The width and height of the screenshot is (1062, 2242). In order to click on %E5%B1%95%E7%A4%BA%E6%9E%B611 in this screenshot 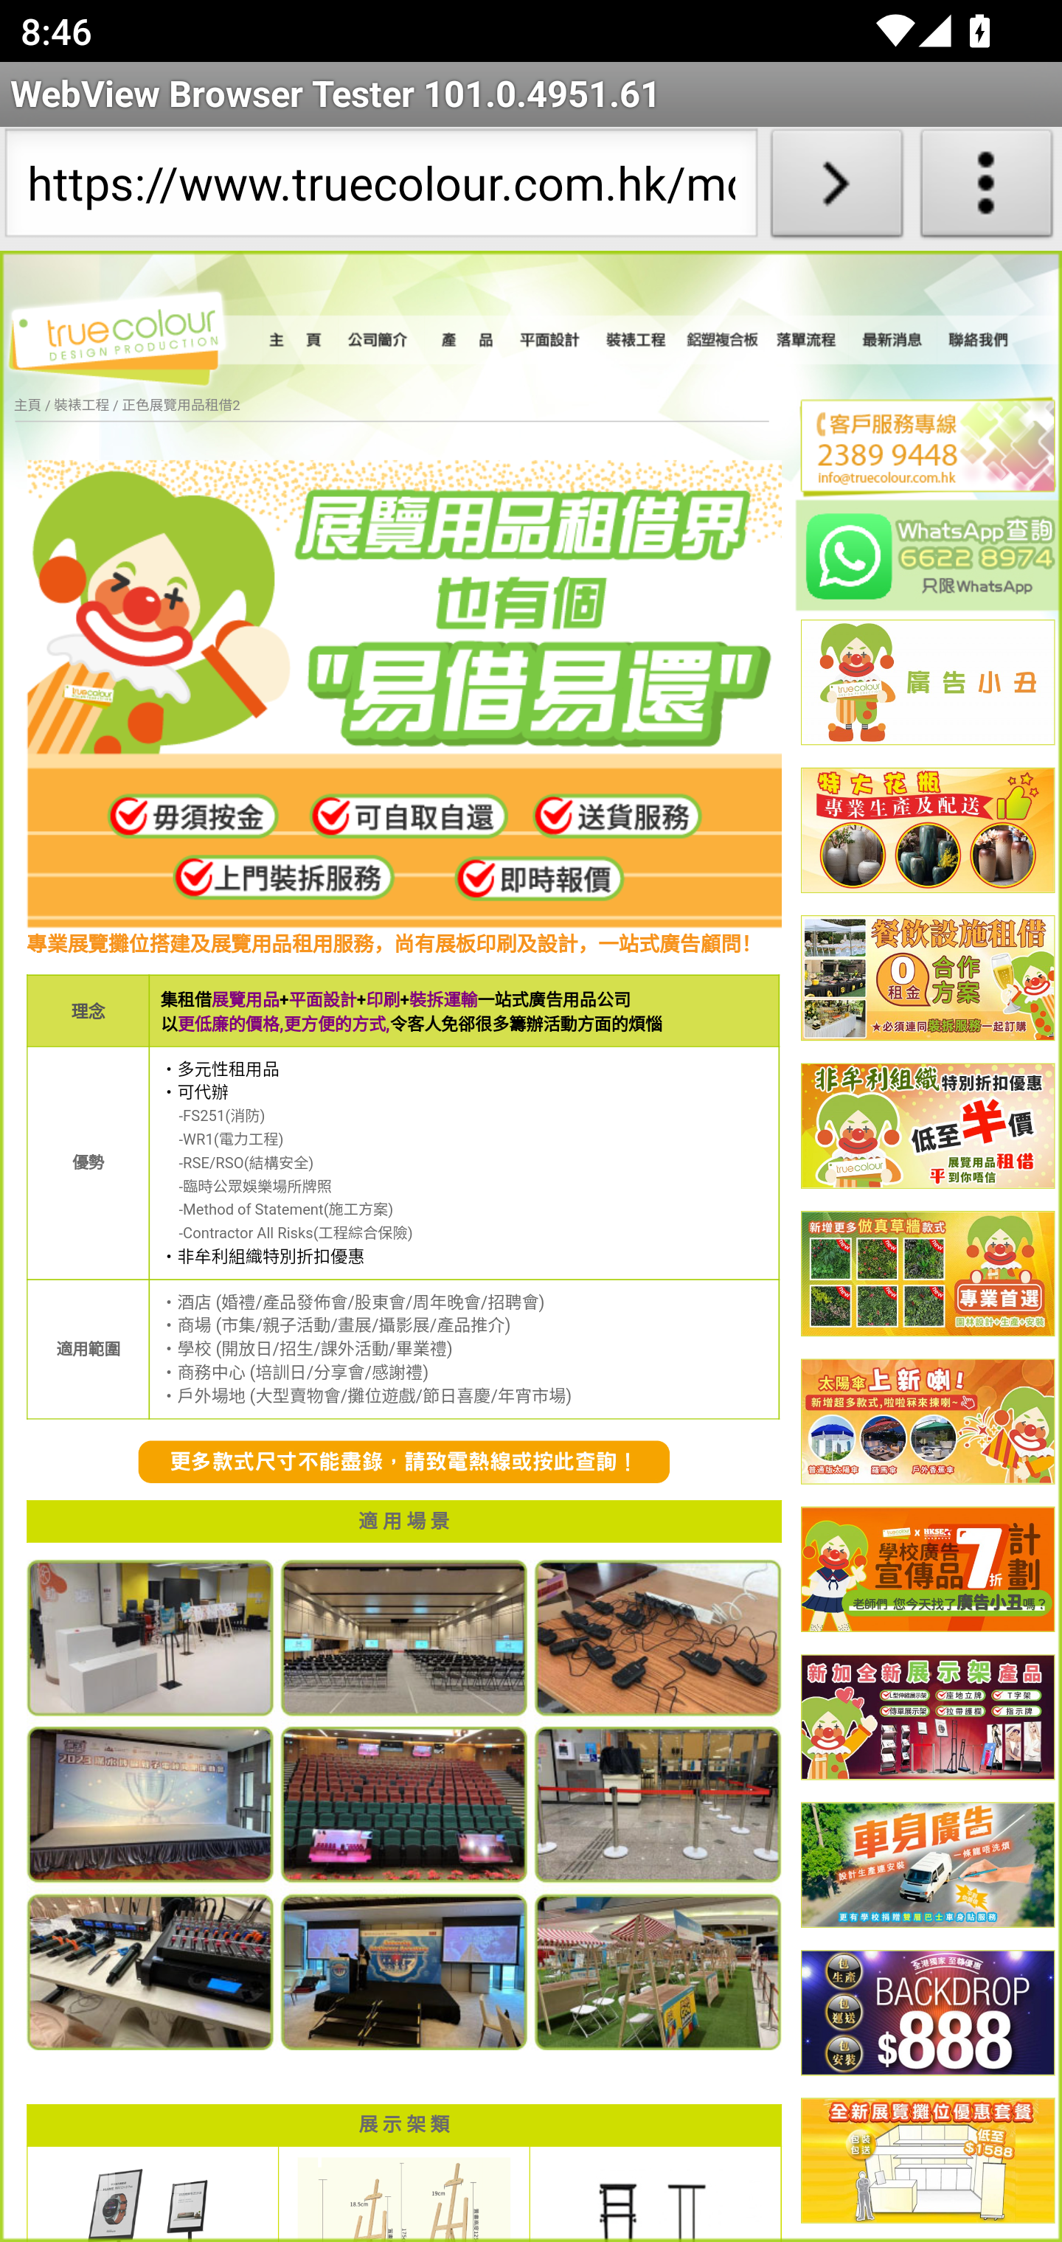, I will do `click(928, 1718)`.